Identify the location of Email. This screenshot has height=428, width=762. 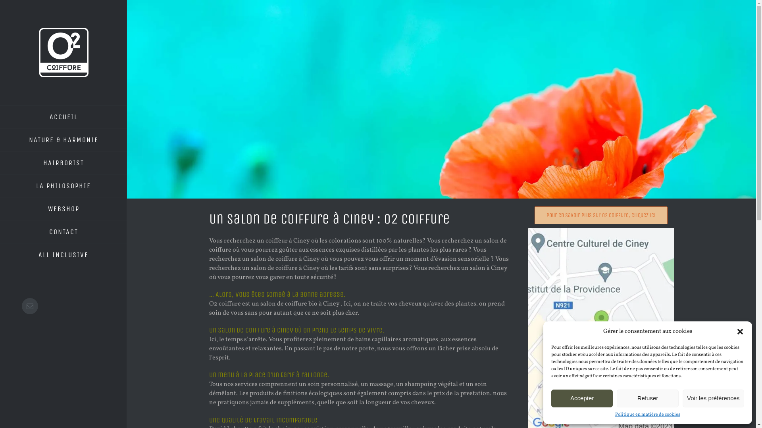
(30, 306).